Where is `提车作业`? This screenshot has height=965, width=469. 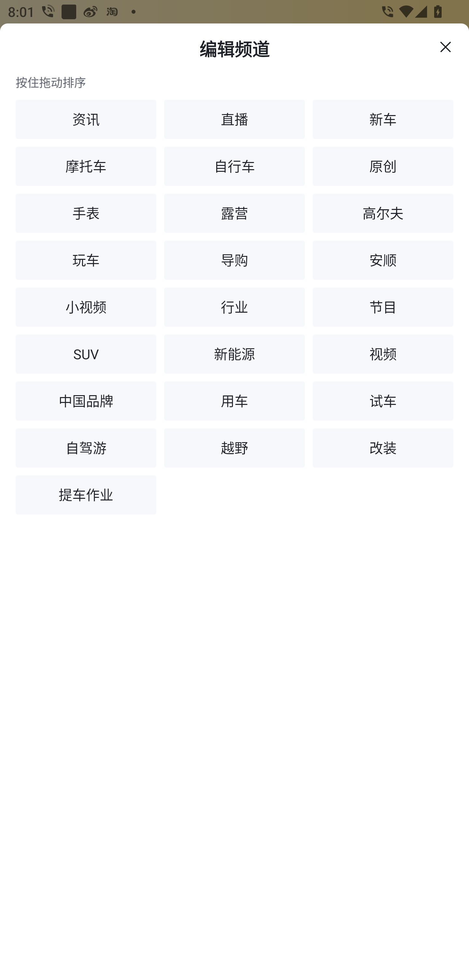
提车作业 is located at coordinates (86, 495).